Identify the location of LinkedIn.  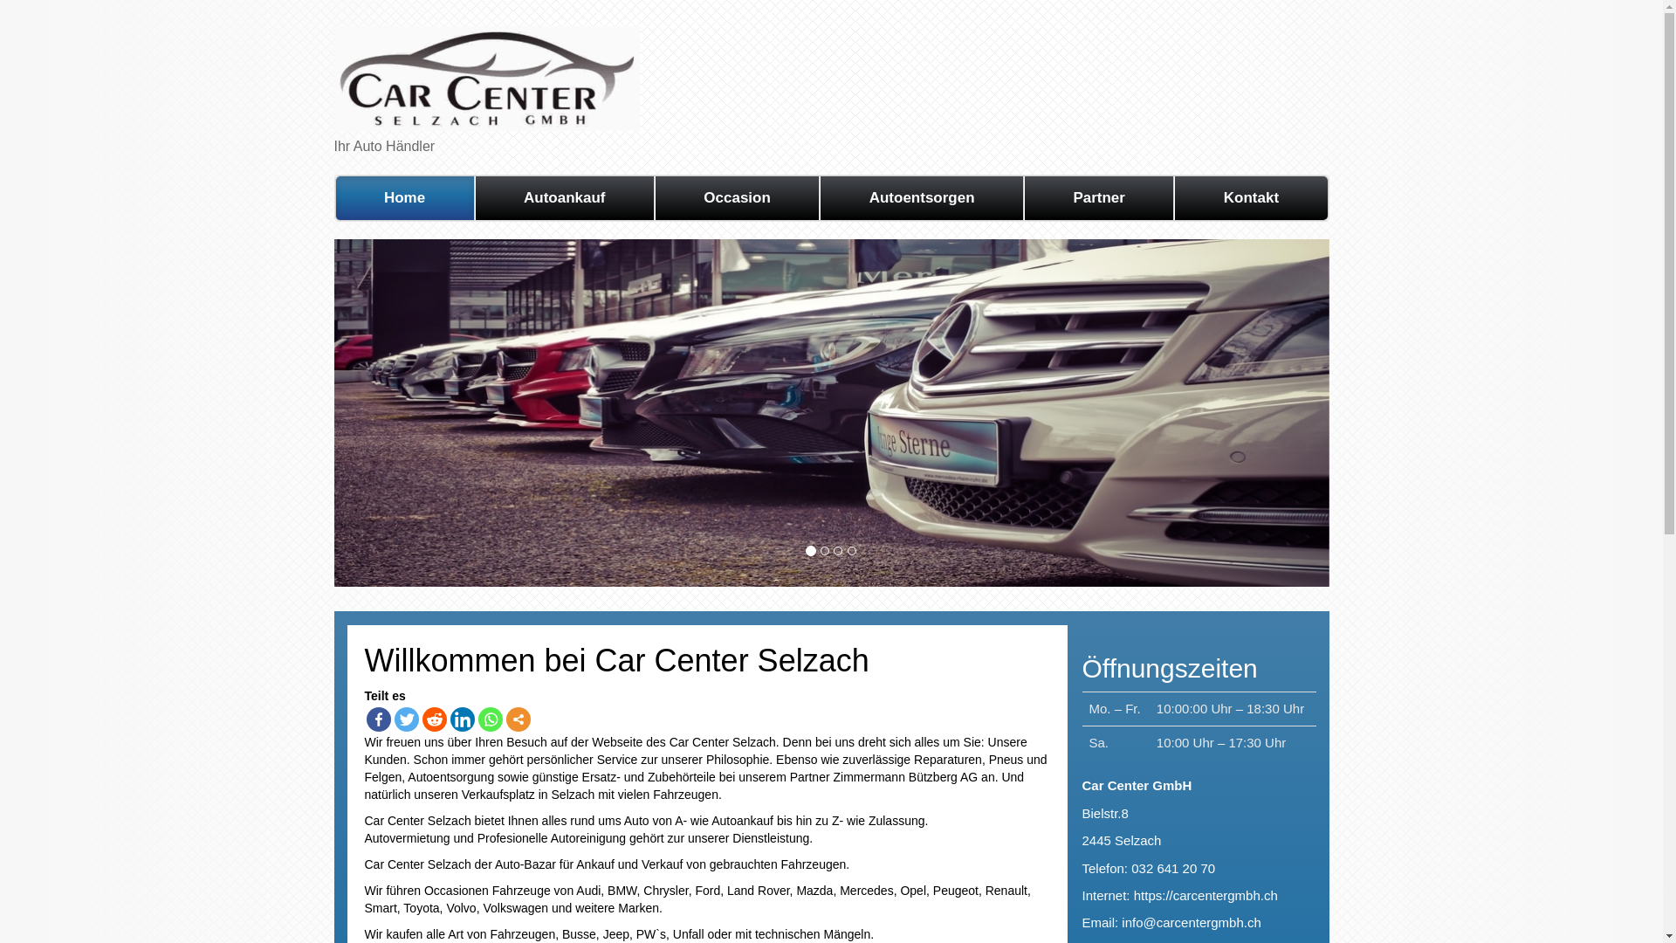
(463, 719).